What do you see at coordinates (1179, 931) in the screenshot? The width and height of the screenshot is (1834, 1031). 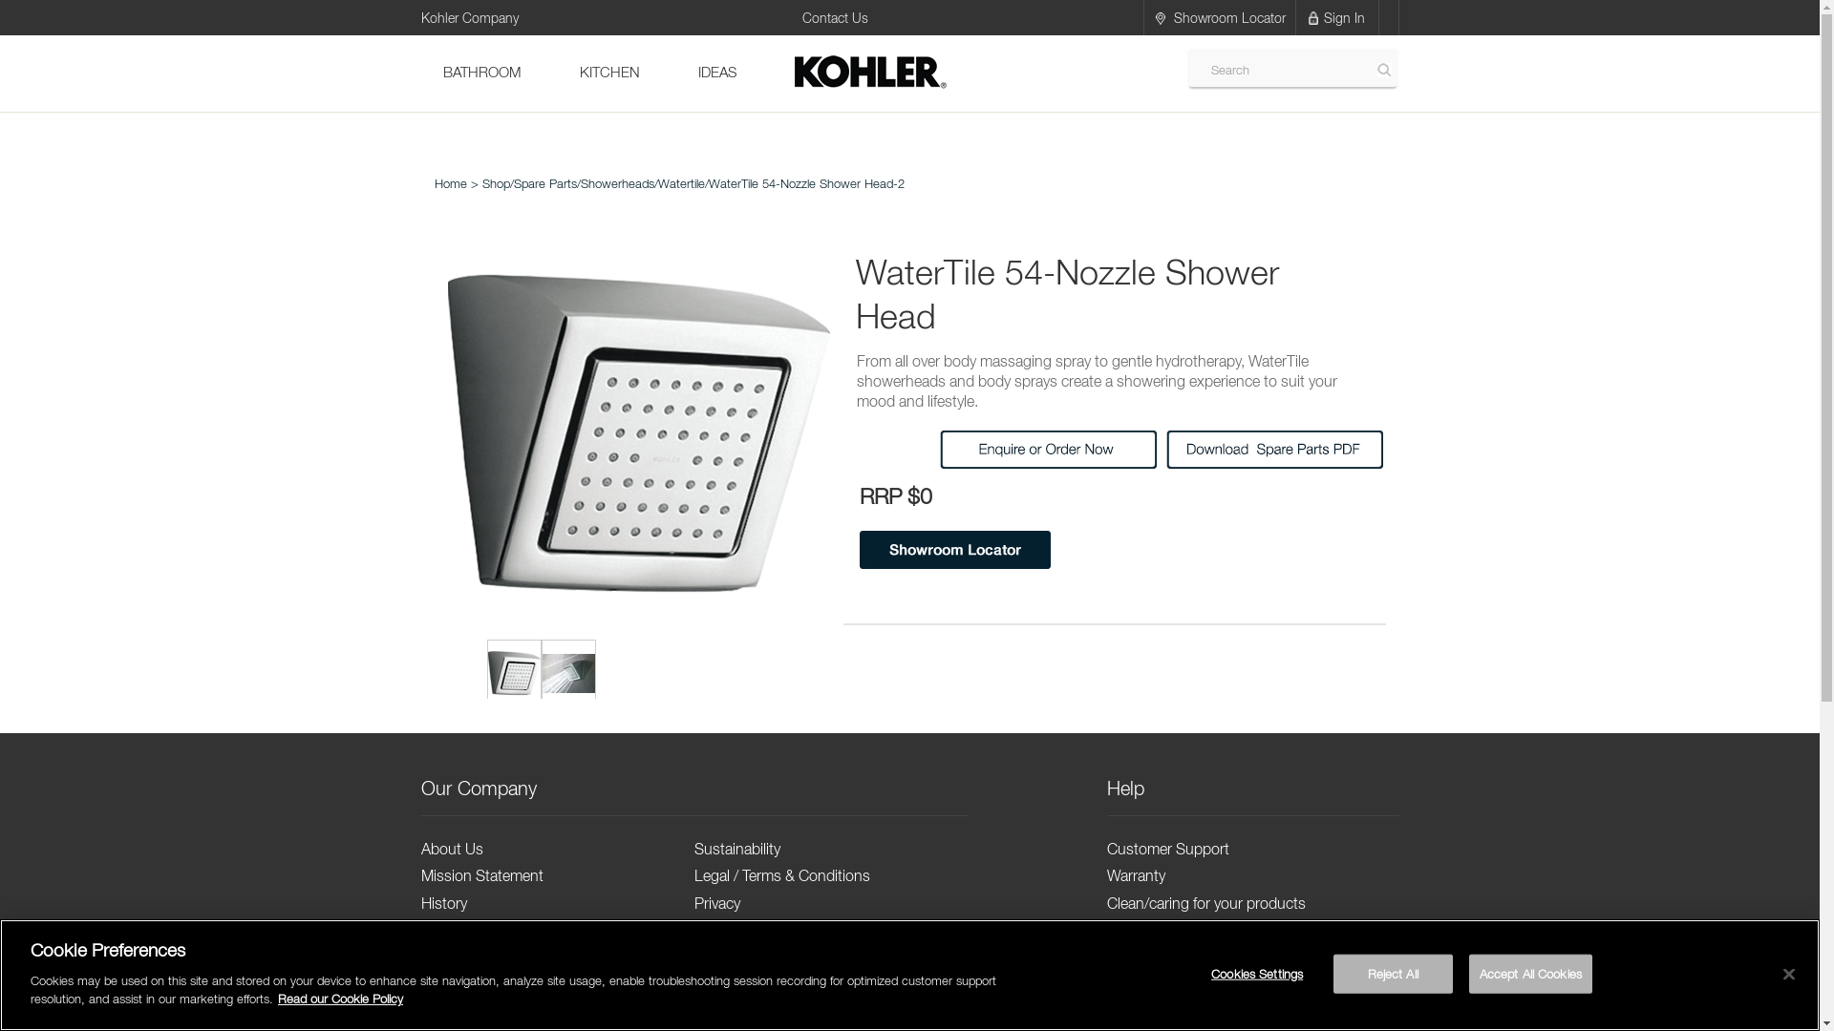 I see `Service Request Form` at bounding box center [1179, 931].